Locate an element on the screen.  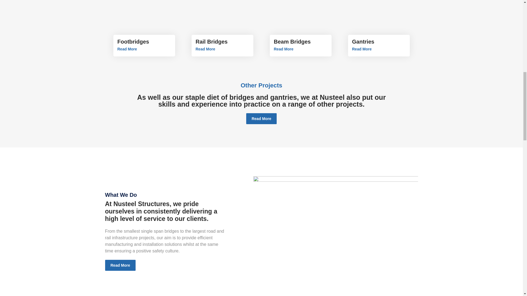
Read More is located at coordinates (120, 265).